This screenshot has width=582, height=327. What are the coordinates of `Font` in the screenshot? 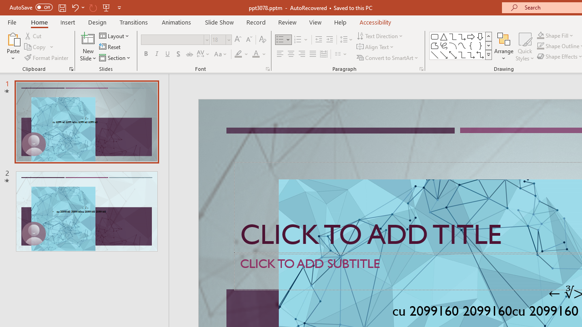 It's located at (173, 40).